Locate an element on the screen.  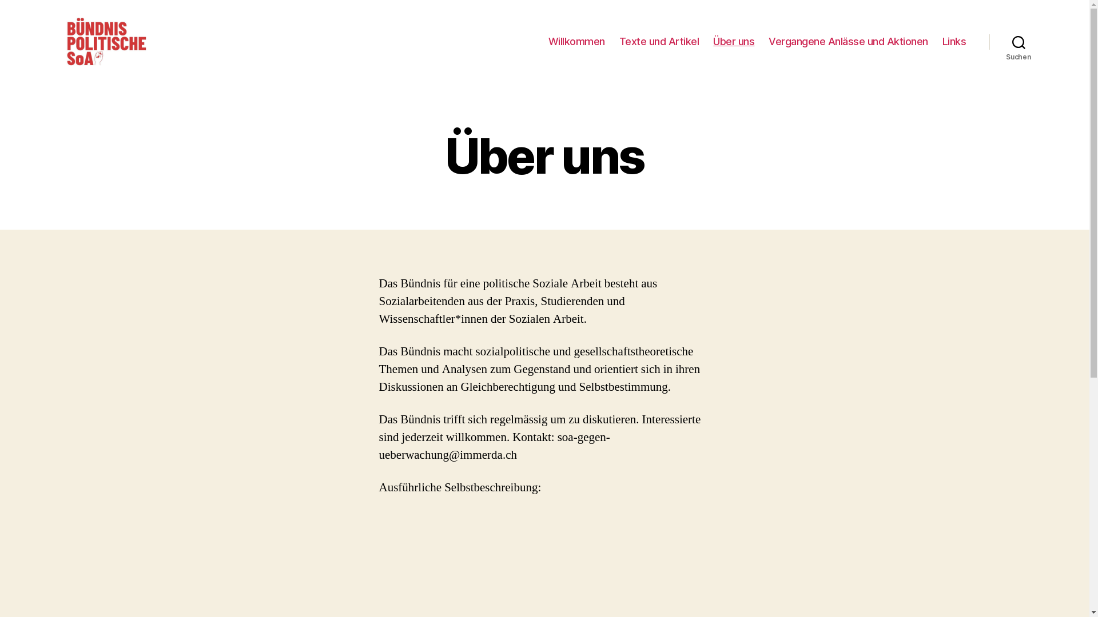
Suchen is located at coordinates (1019, 42).